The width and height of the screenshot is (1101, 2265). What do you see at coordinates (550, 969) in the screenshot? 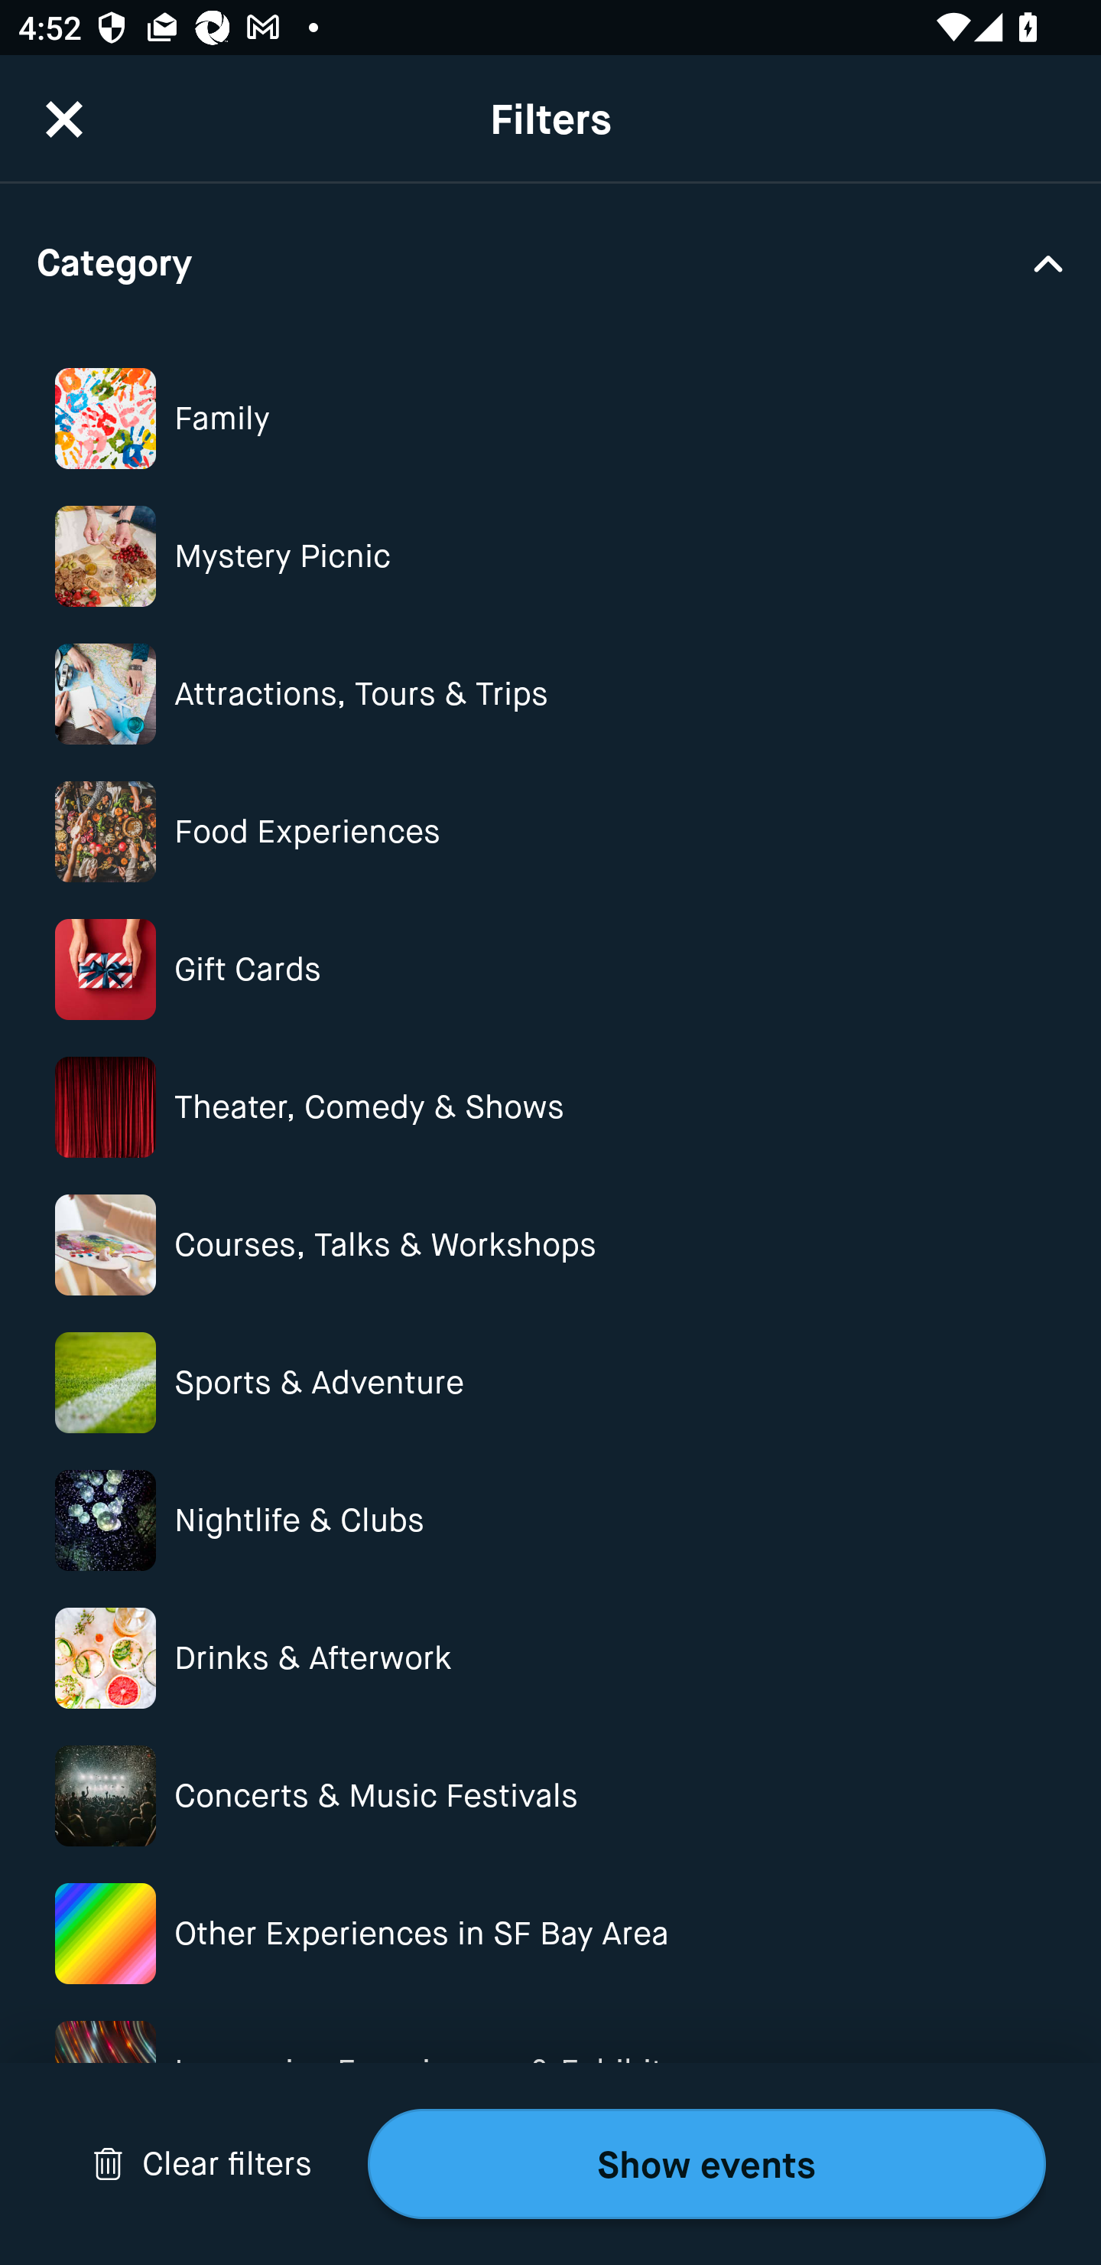
I see `Category Image Gift Cards` at bounding box center [550, 969].